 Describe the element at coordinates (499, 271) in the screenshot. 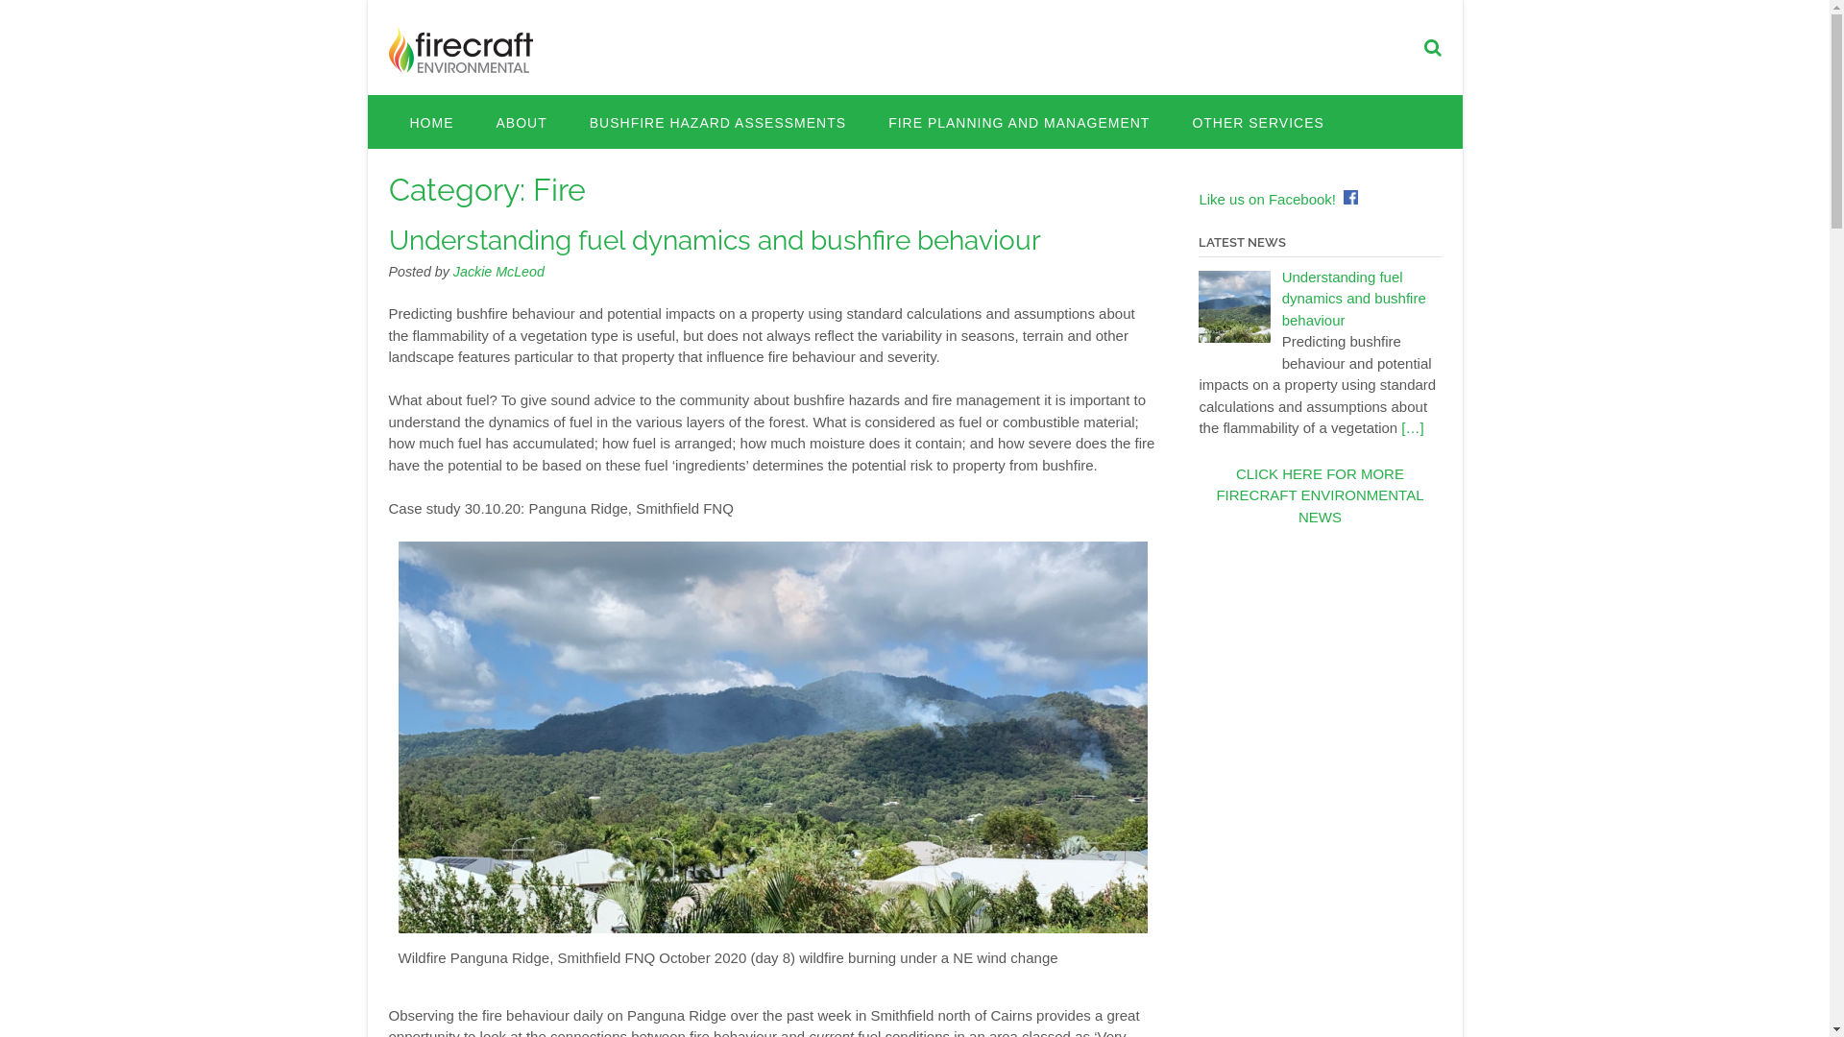

I see `Jackie McLeod` at that location.